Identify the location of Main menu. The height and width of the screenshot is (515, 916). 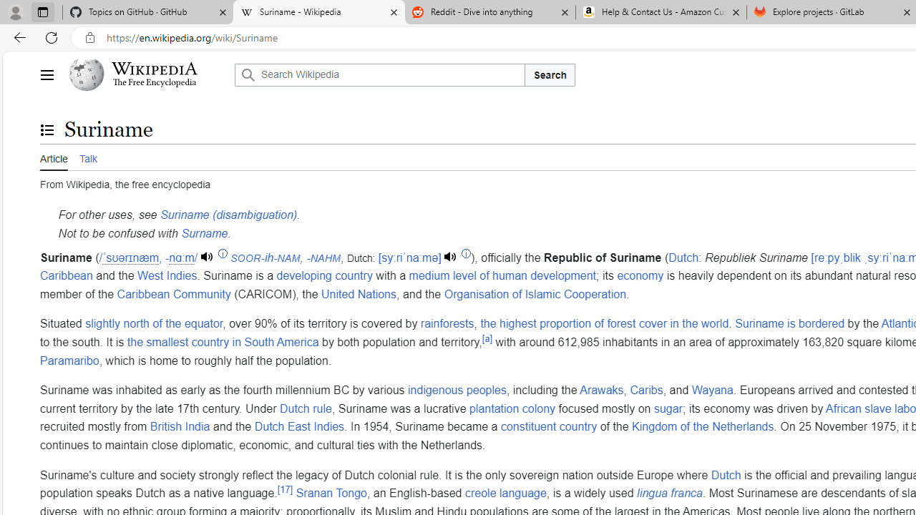
(47, 74).